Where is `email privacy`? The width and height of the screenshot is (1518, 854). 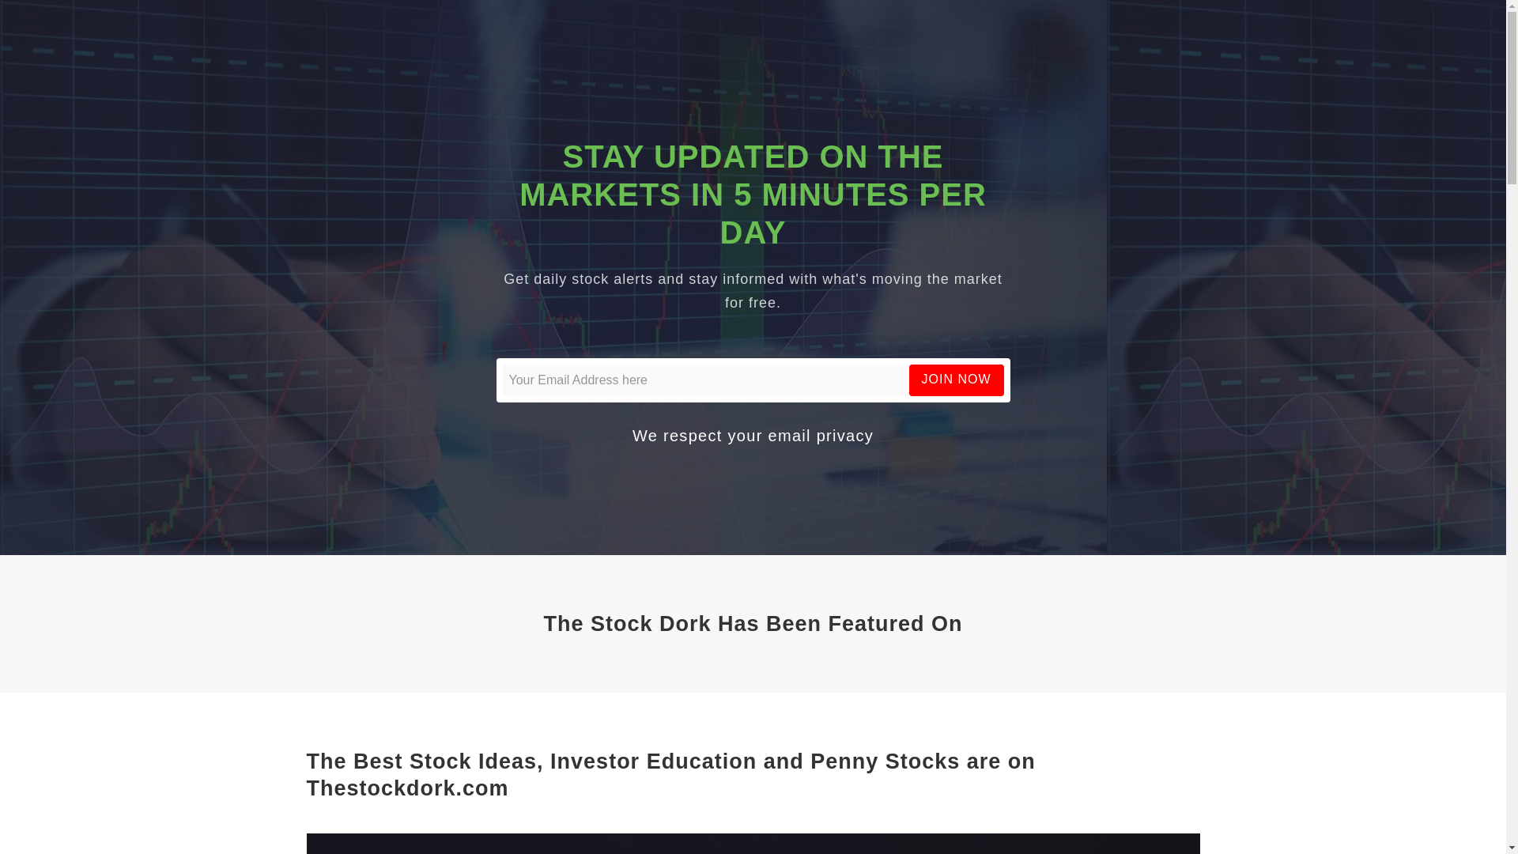
email privacy is located at coordinates (821, 435).